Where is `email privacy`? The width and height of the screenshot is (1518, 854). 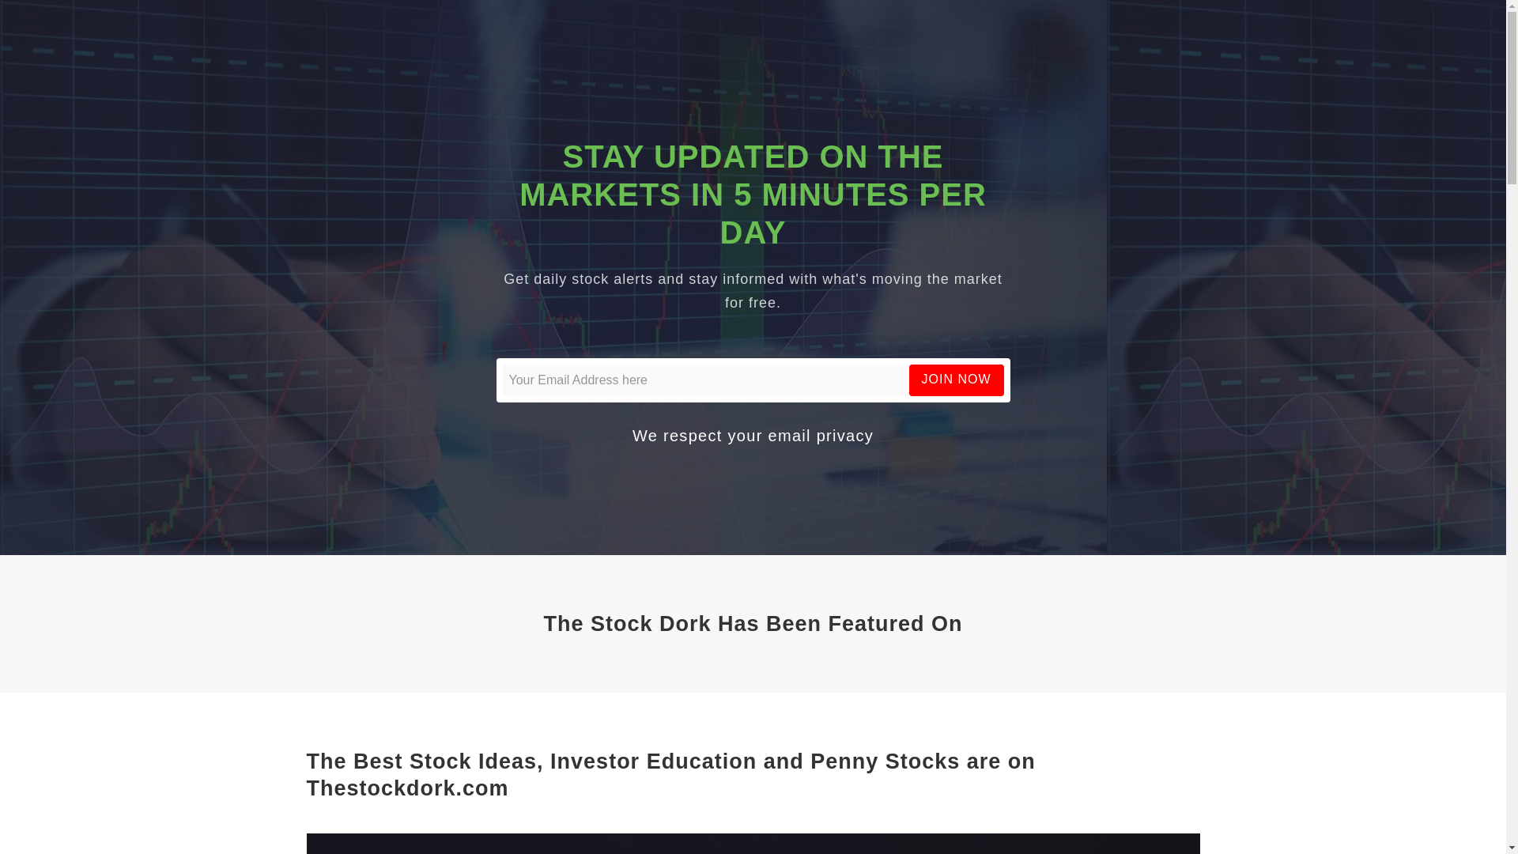
email privacy is located at coordinates (821, 435).